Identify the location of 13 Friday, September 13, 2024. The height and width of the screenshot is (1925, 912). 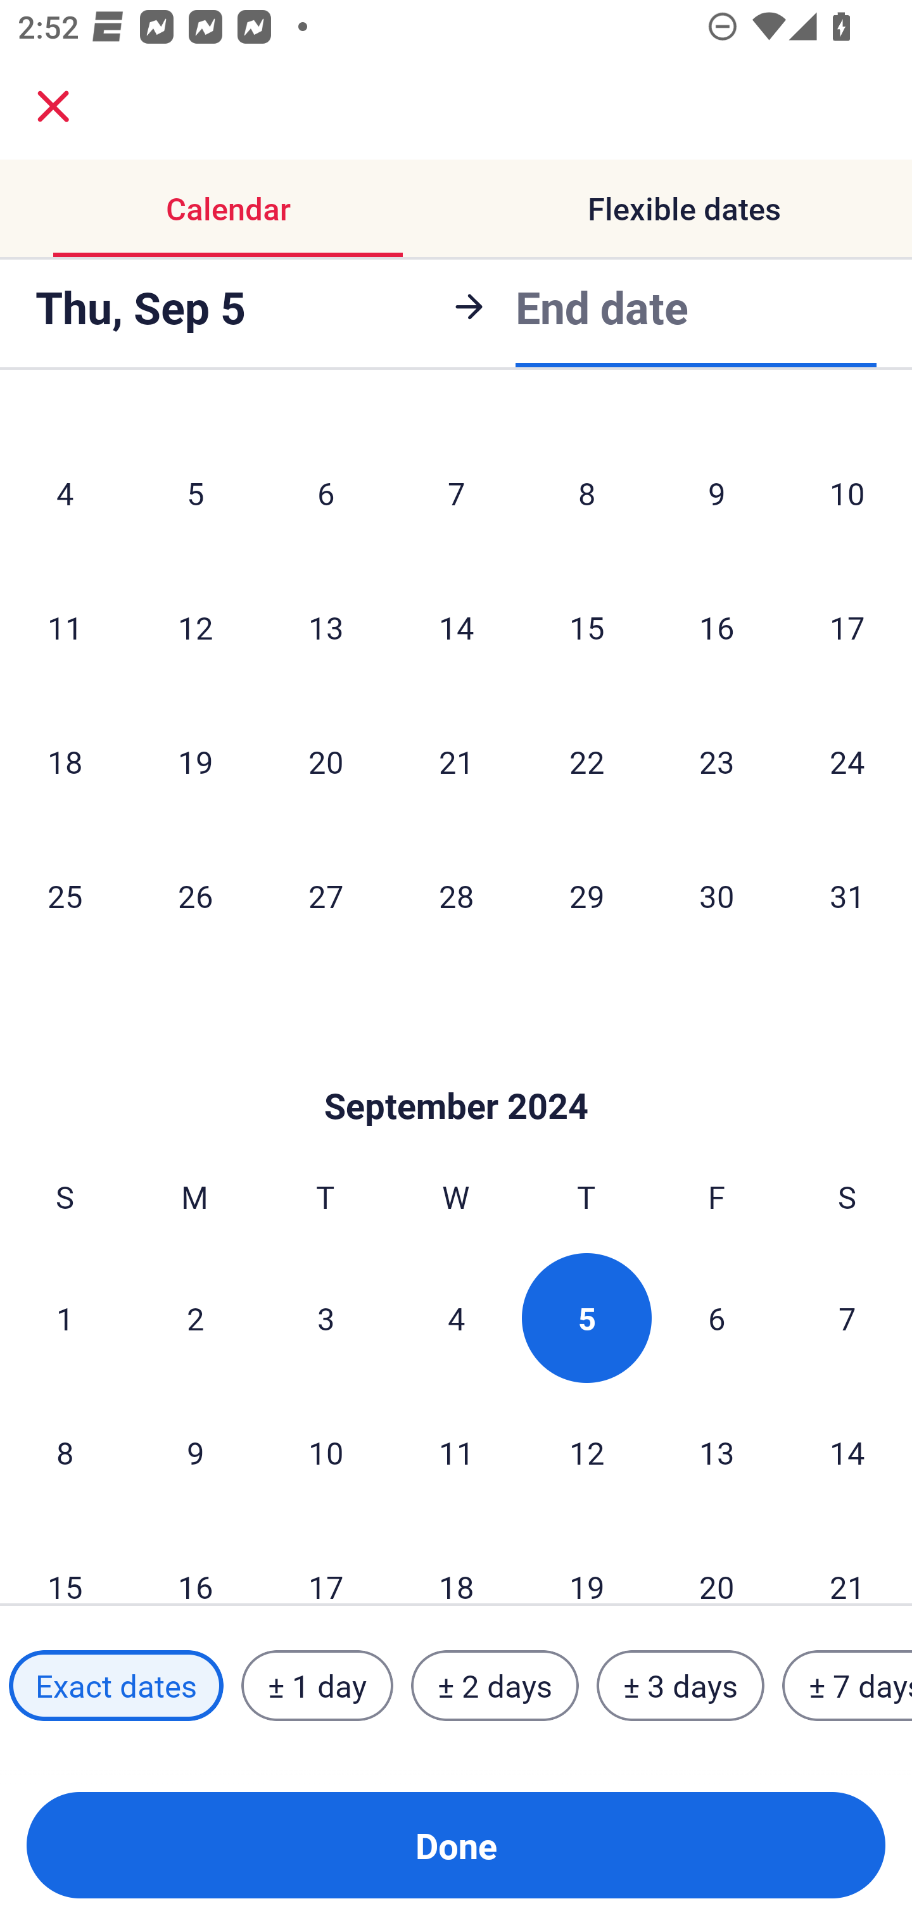
(717, 1452).